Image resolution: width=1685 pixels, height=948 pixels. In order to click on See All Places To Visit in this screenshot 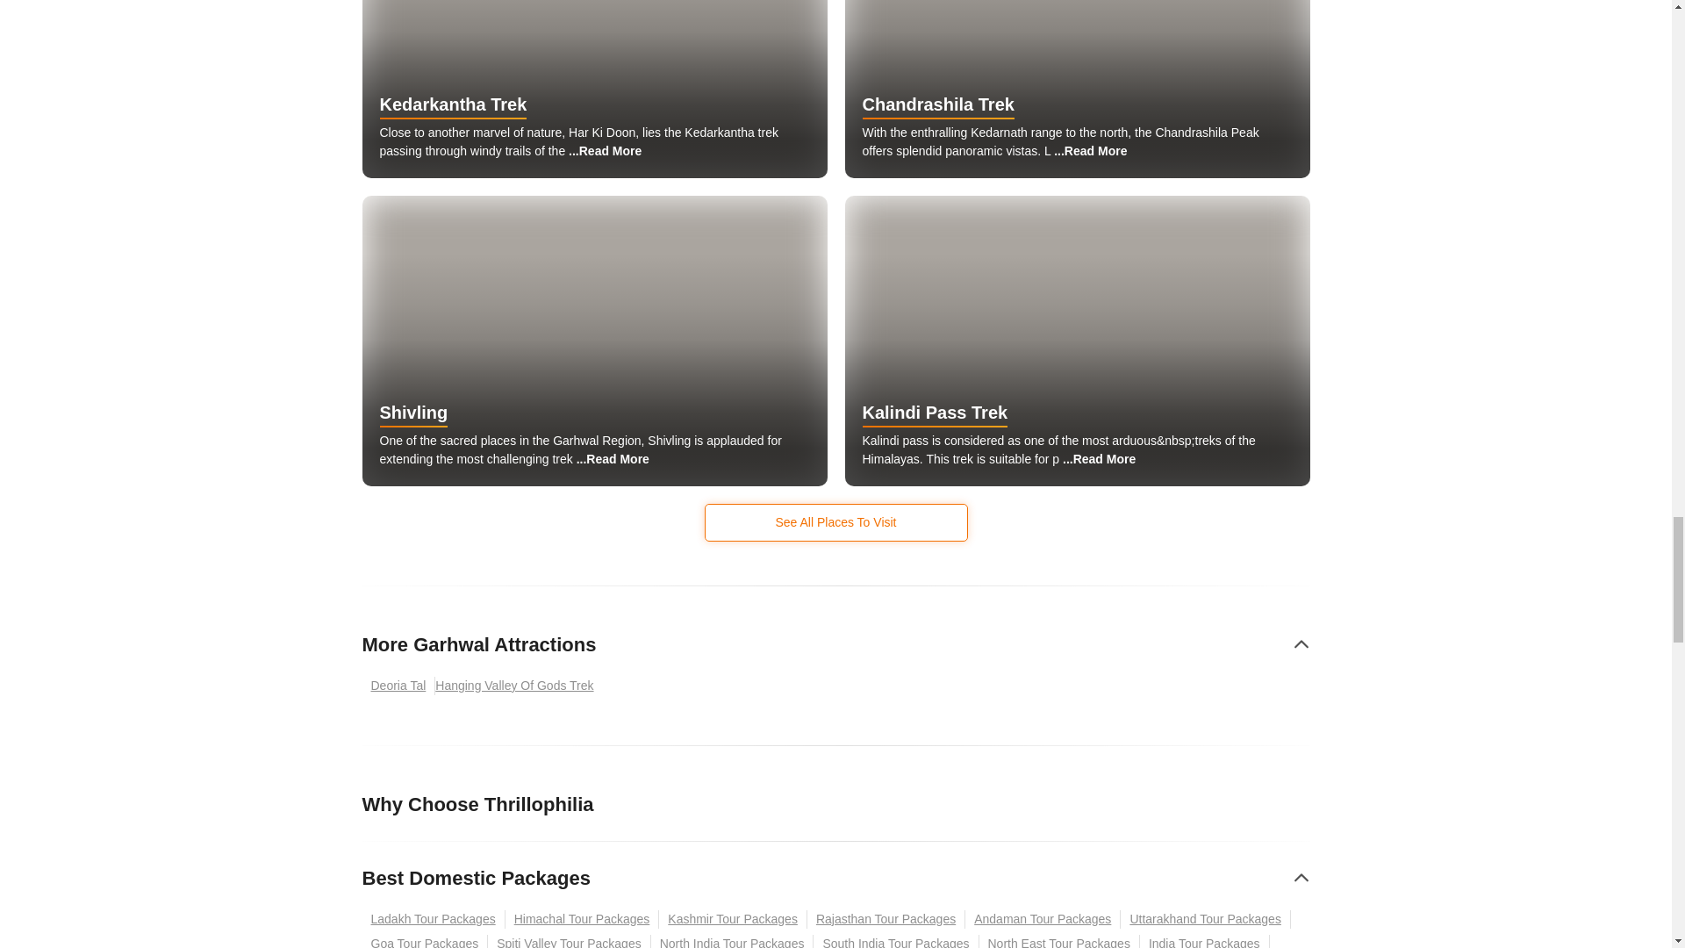, I will do `click(835, 521)`.